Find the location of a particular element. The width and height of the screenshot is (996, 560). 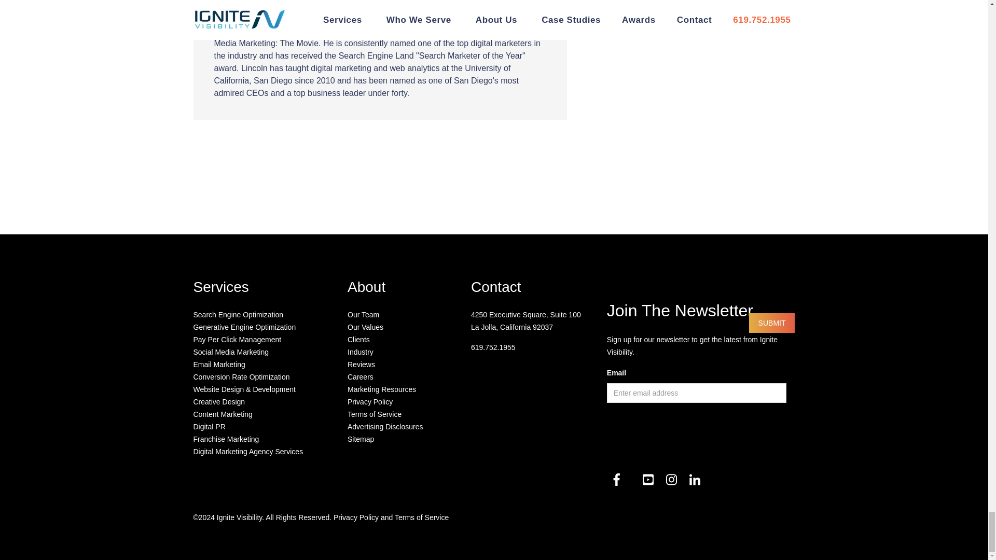

Social Media Marketing Services is located at coordinates (231, 352).